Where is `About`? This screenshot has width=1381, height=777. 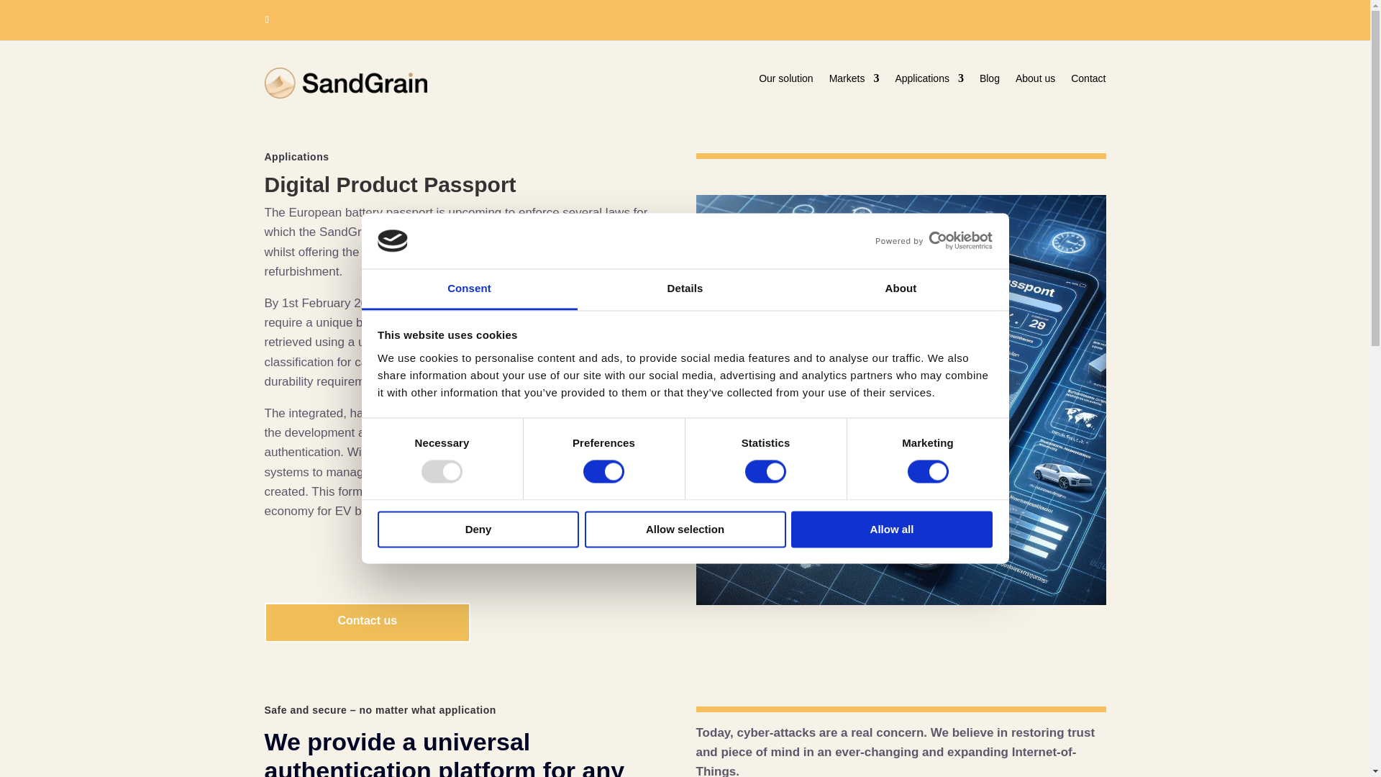 About is located at coordinates (901, 289).